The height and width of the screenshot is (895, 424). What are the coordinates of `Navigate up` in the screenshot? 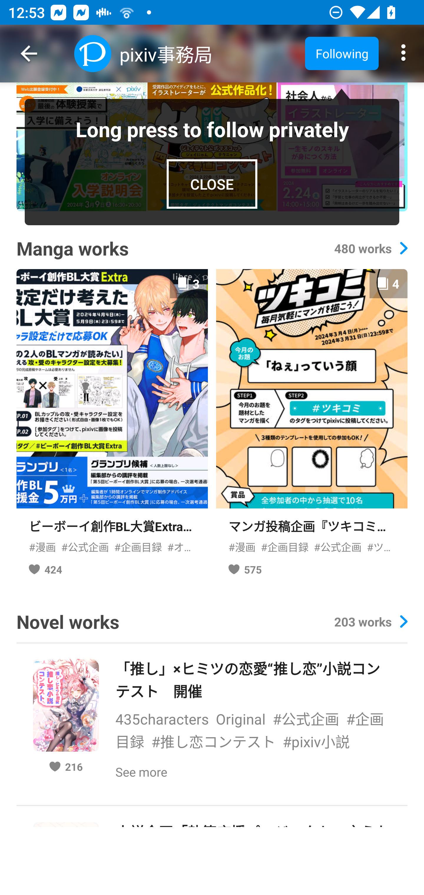 It's located at (29, 54).